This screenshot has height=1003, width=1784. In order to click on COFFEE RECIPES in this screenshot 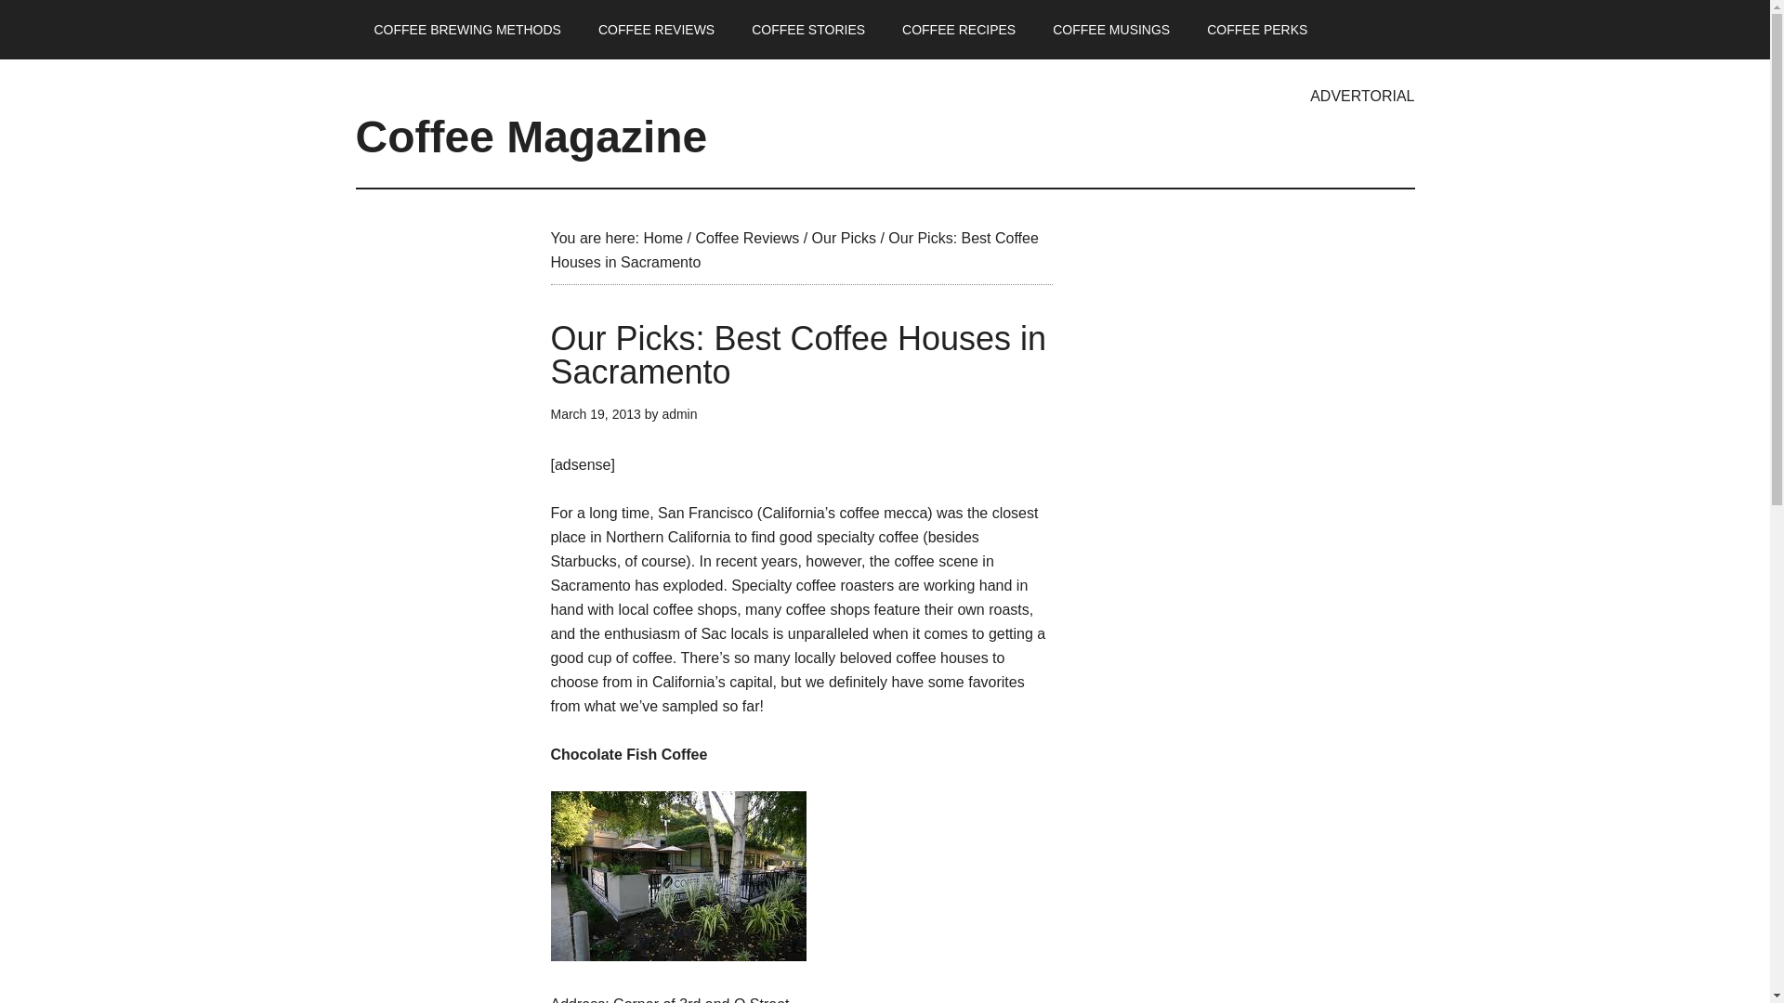, I will do `click(959, 30)`.